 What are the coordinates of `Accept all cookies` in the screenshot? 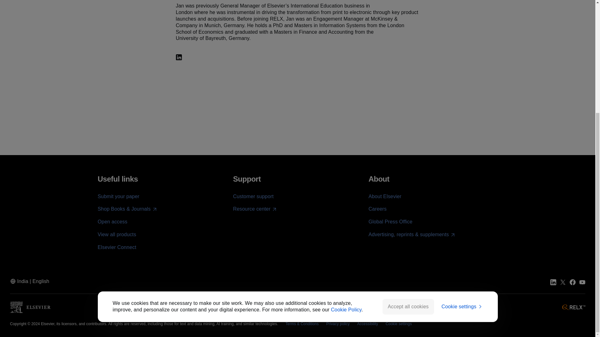 It's located at (408, 140).